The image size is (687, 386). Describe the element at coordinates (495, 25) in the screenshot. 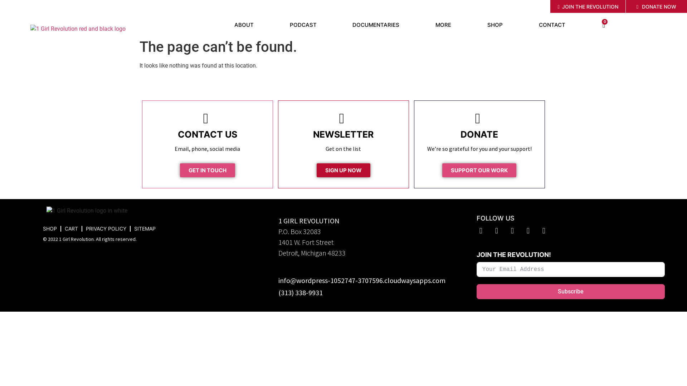

I see `SHOP` at that location.